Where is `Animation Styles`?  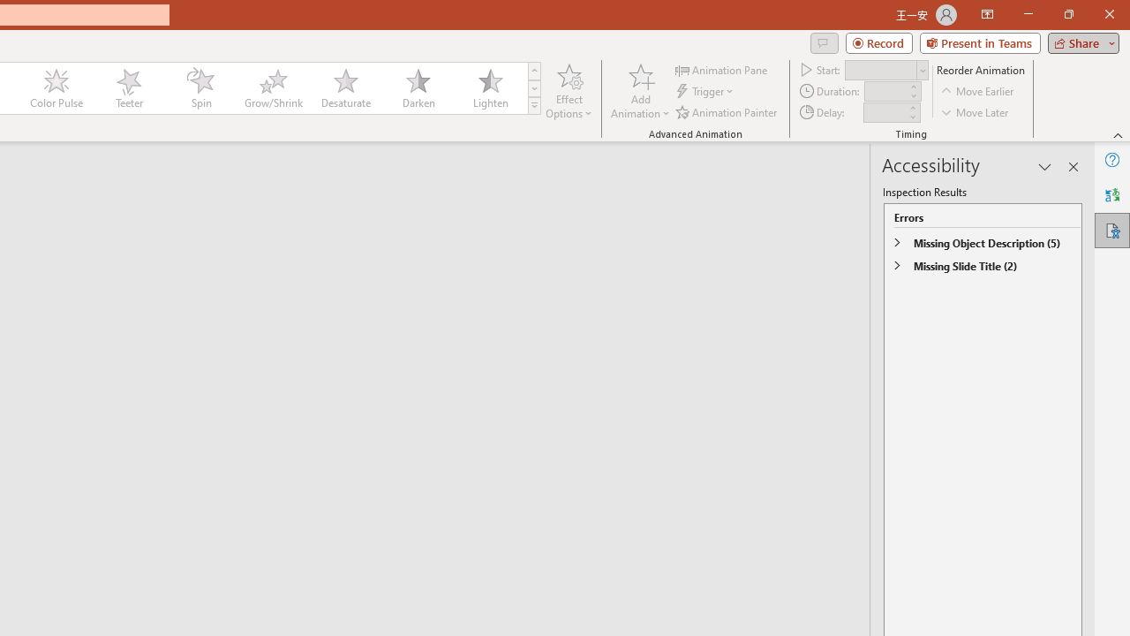 Animation Styles is located at coordinates (534, 106).